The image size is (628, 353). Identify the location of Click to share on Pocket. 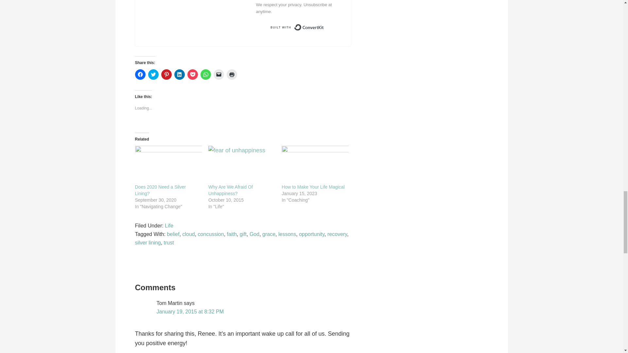
(192, 75).